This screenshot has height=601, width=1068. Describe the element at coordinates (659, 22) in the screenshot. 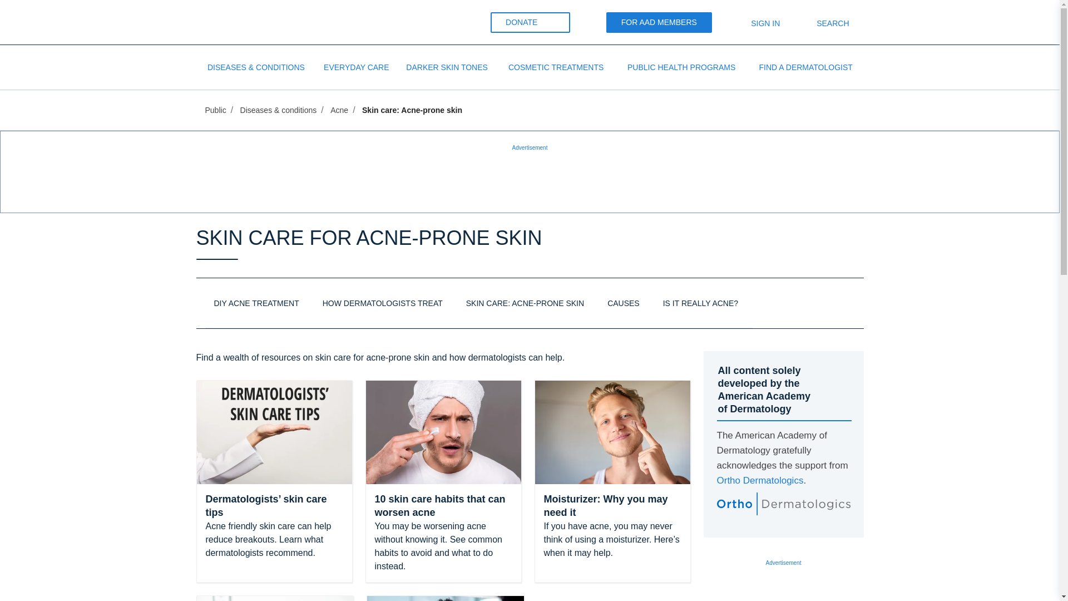

I see `FOR AAD MEMBERS` at that location.